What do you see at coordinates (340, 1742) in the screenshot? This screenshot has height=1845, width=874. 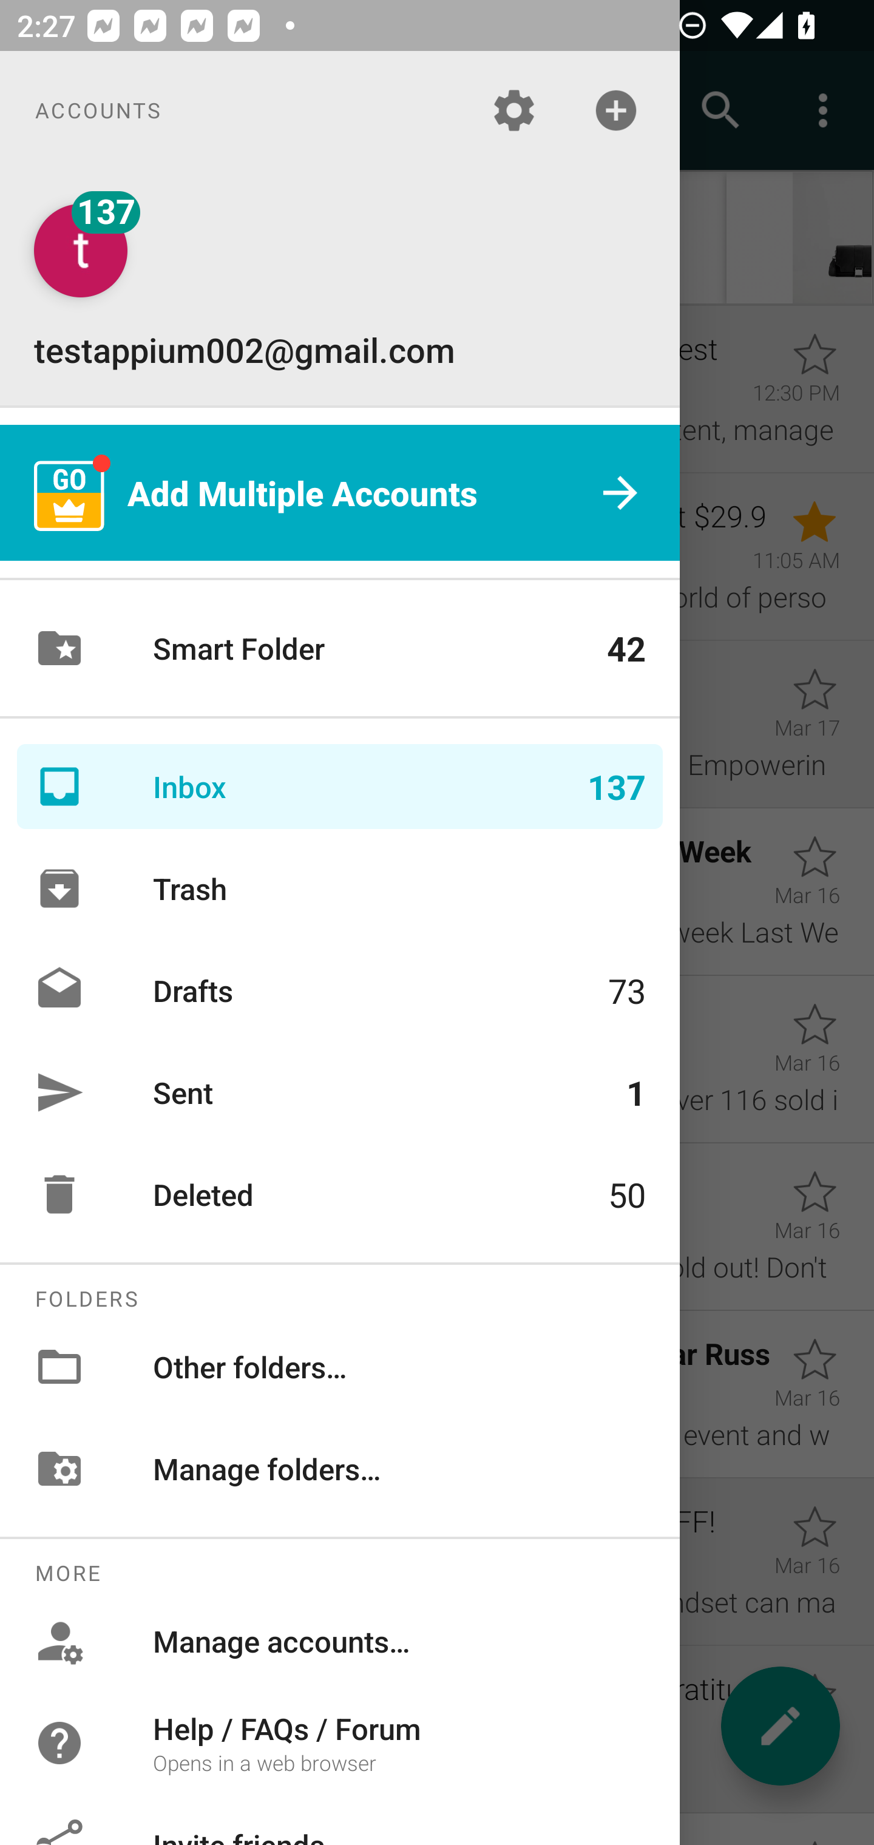 I see `Help / FAQs / Forum Opens in a web browser` at bounding box center [340, 1742].